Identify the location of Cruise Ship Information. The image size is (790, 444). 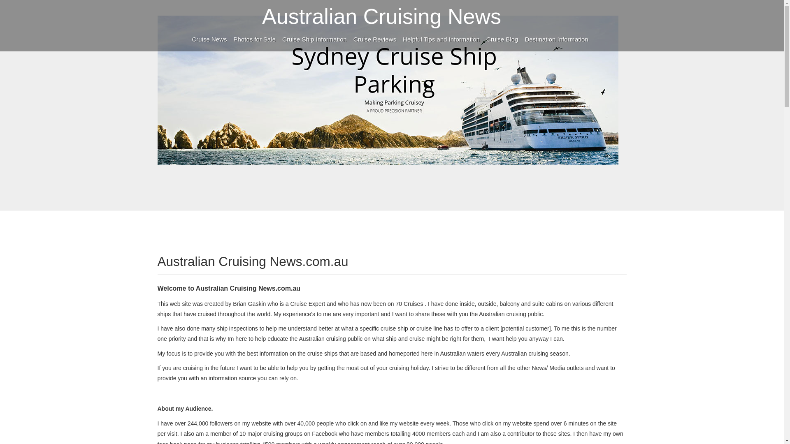
(314, 39).